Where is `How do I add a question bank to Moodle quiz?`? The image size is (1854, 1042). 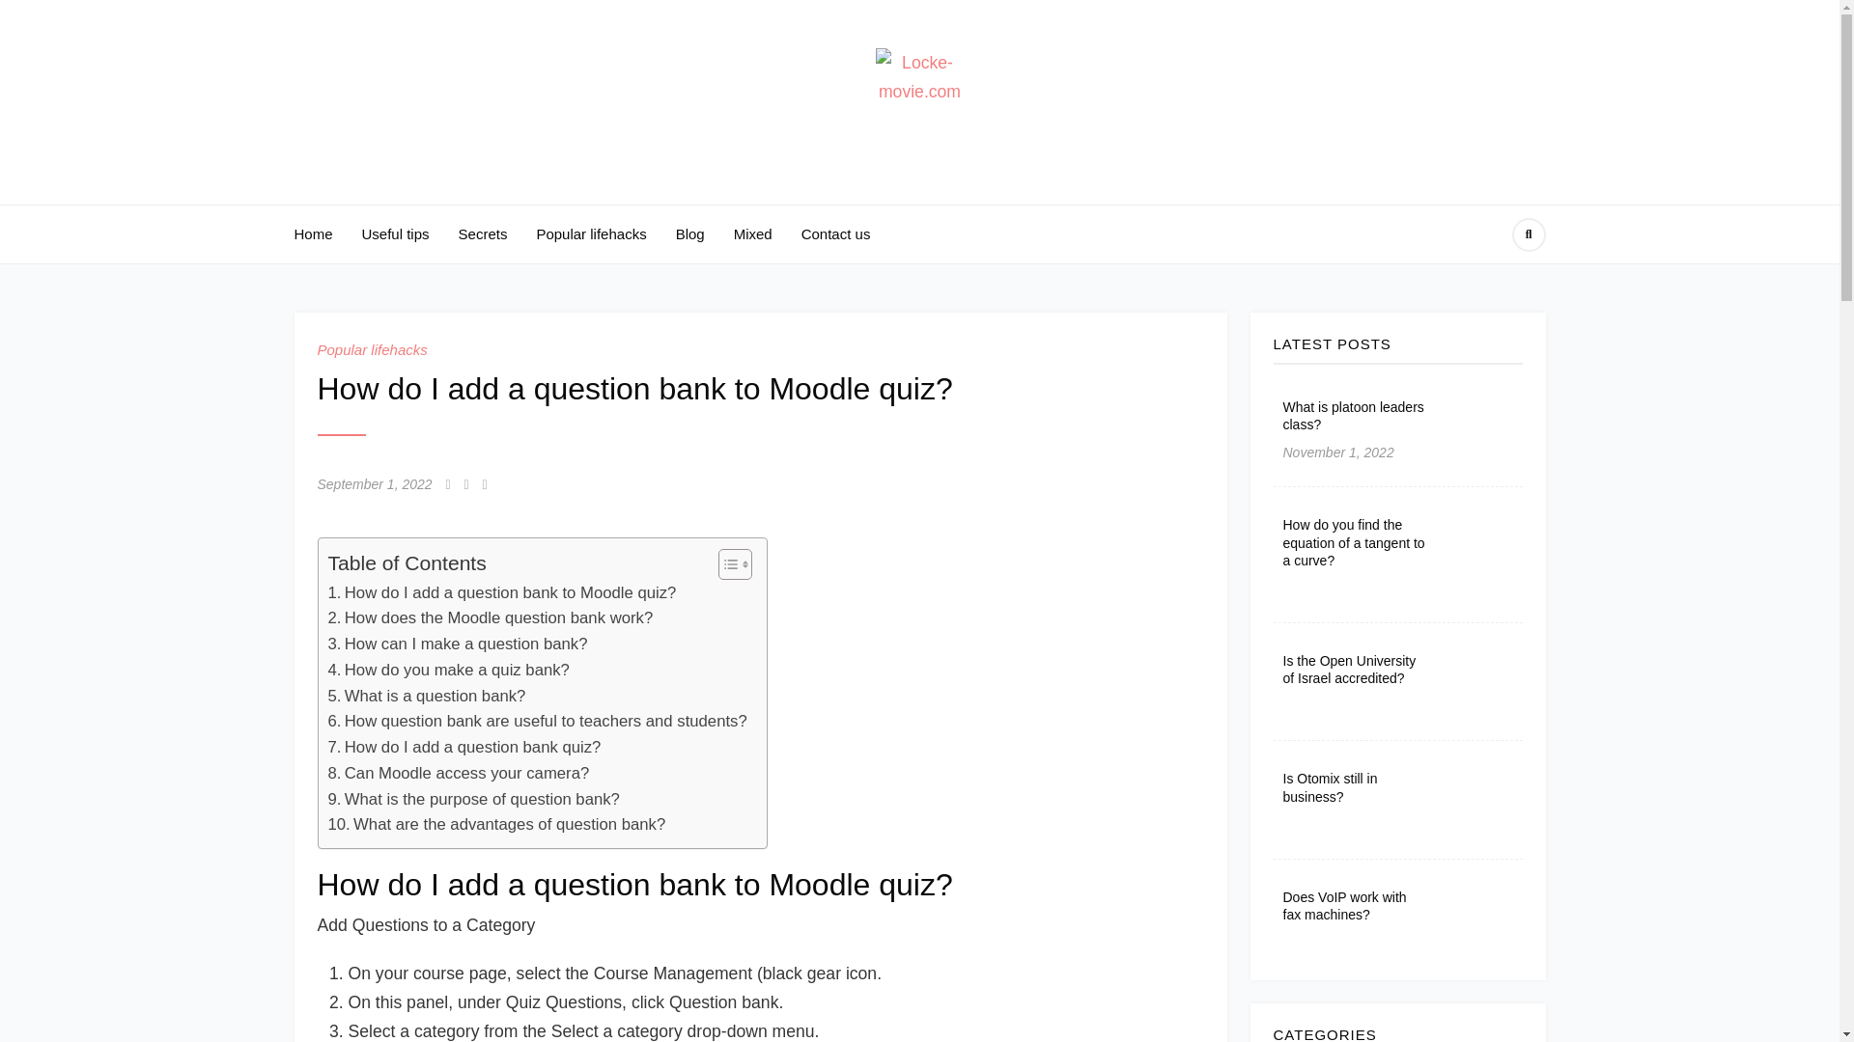 How do I add a question bank to Moodle quiz? is located at coordinates (502, 592).